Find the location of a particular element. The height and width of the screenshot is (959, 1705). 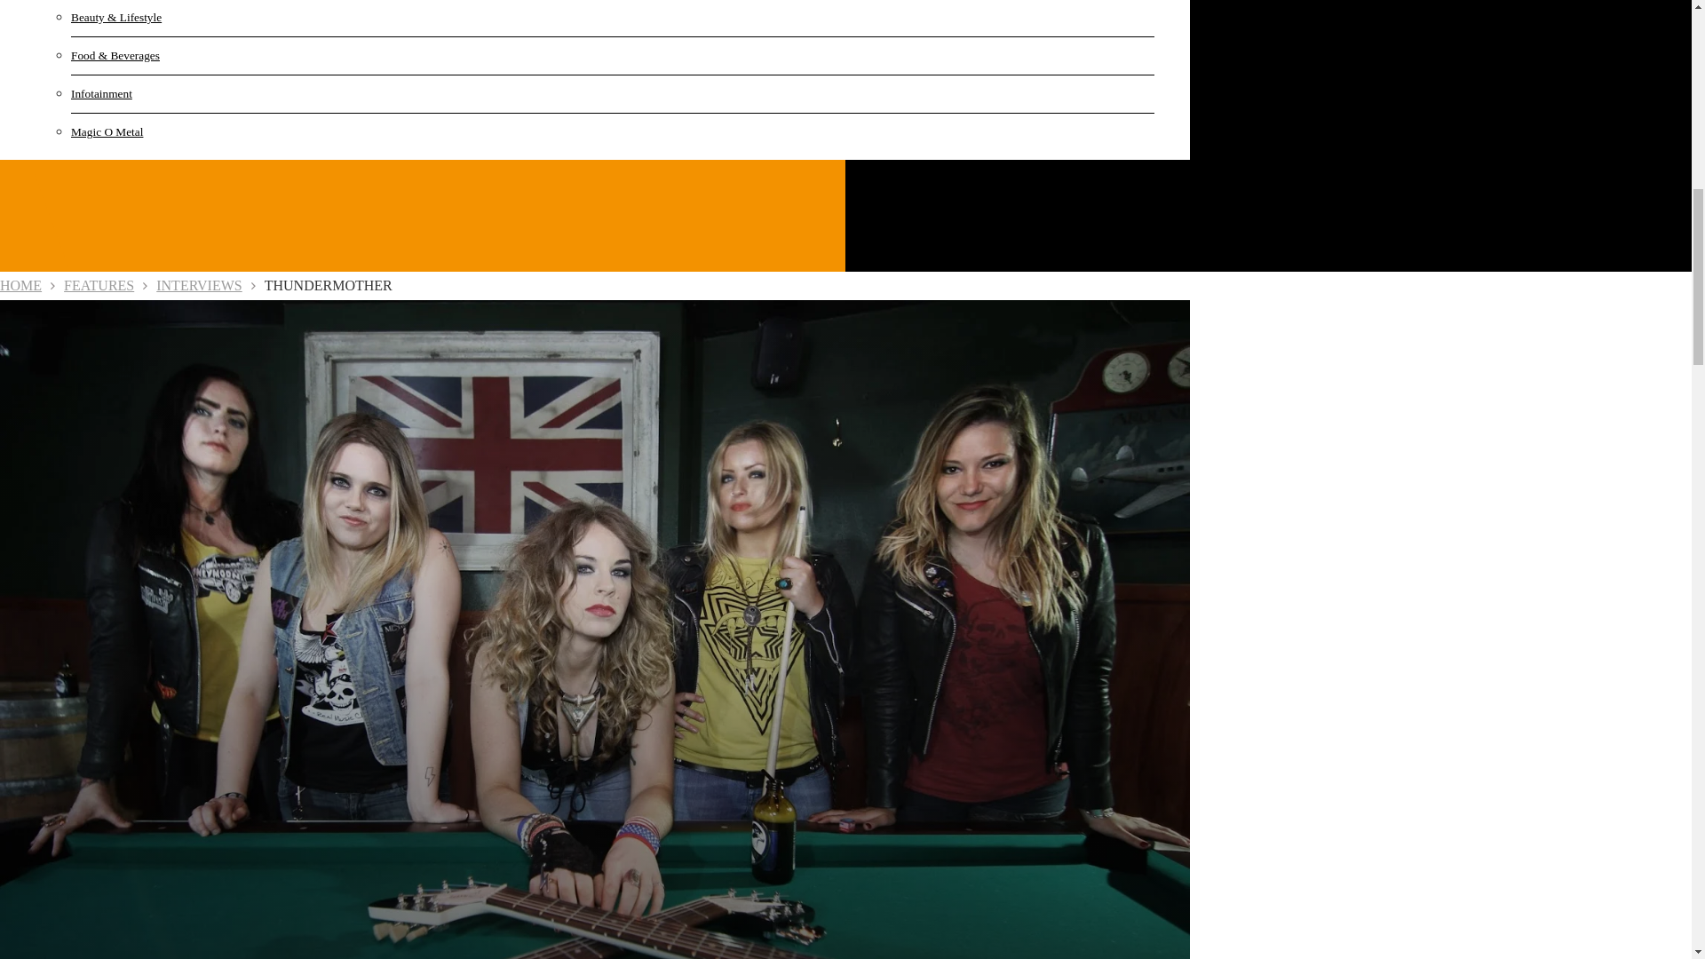

HOME is located at coordinates (20, 286).